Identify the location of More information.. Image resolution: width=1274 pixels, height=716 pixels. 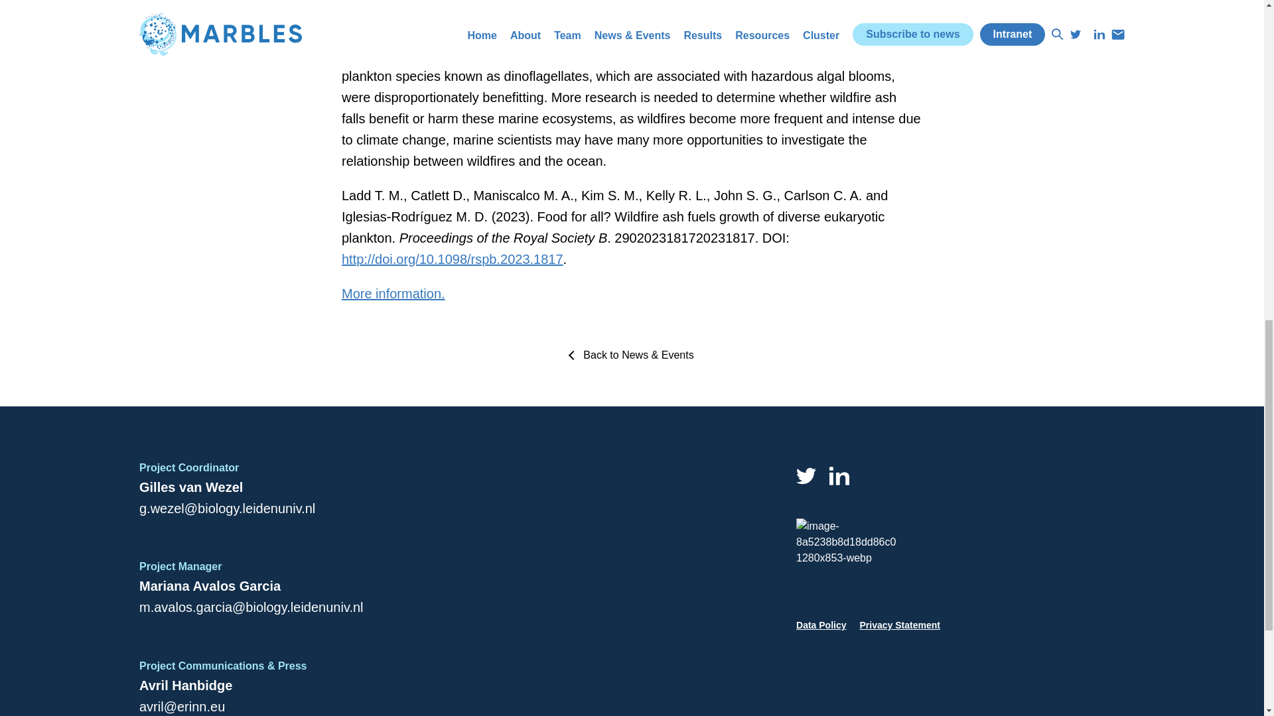
(393, 293).